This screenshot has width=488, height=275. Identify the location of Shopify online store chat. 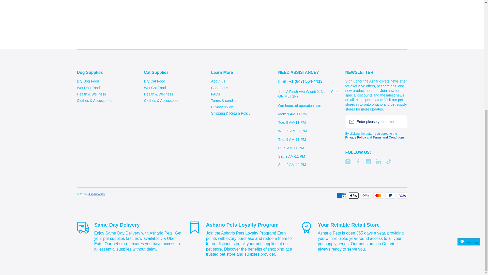
(469, 65).